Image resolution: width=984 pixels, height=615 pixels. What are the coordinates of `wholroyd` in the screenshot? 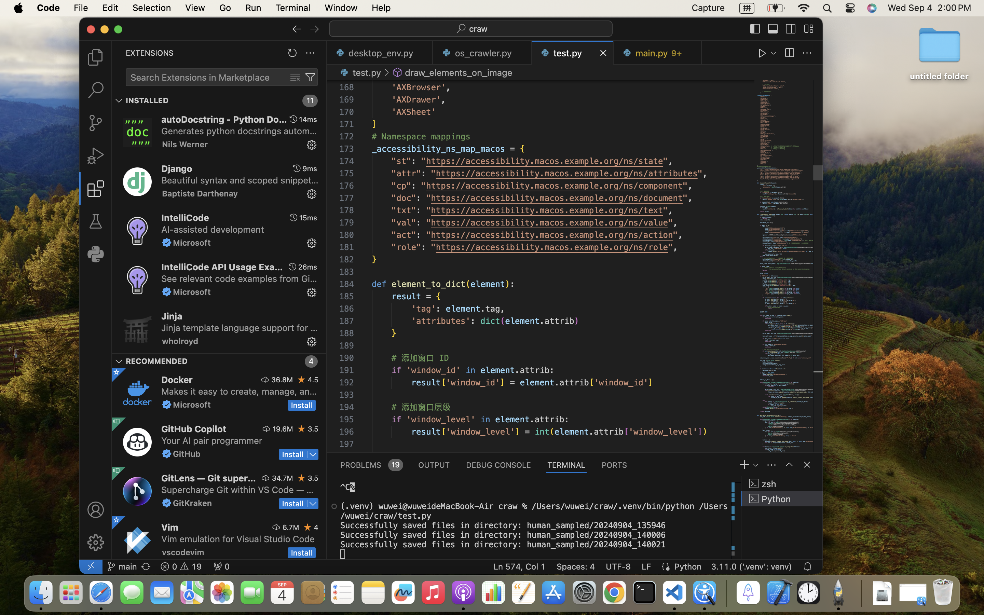 It's located at (180, 341).